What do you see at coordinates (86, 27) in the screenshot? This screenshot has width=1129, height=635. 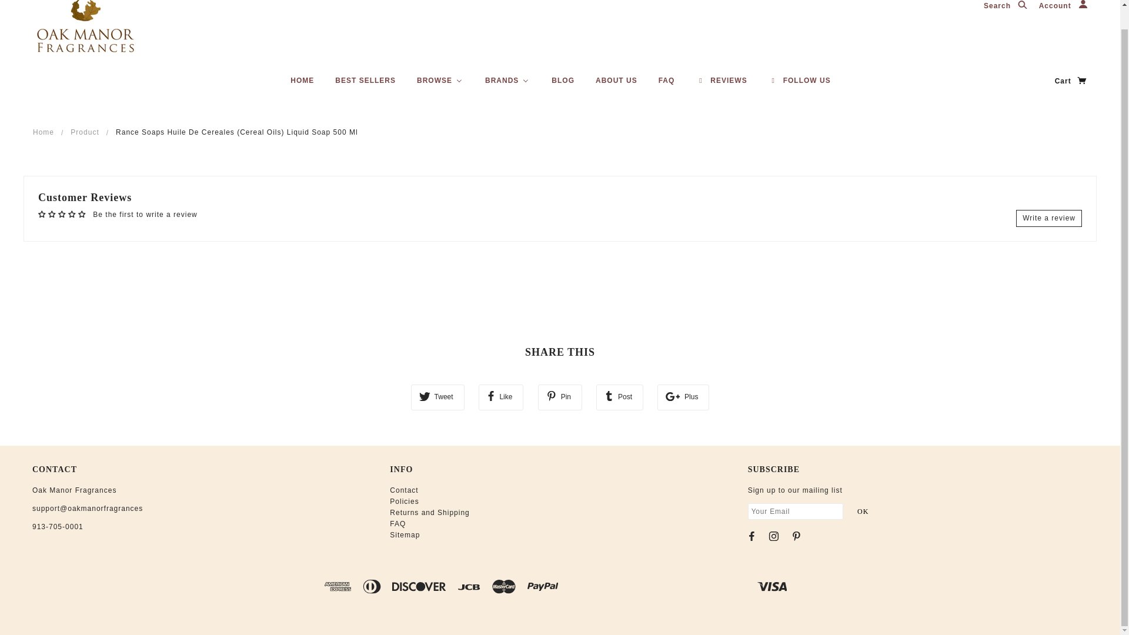 I see `Oak Manor Fragrances` at bounding box center [86, 27].